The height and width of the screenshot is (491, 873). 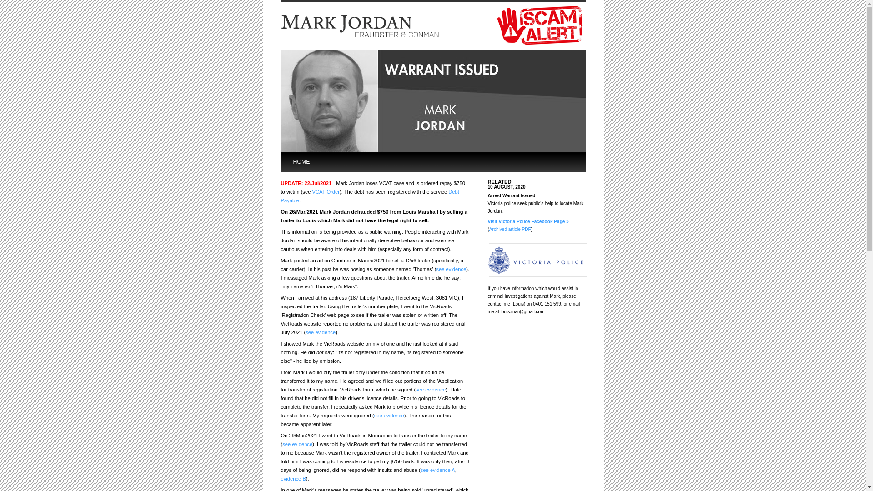 I want to click on see evidence, so click(x=321, y=332).